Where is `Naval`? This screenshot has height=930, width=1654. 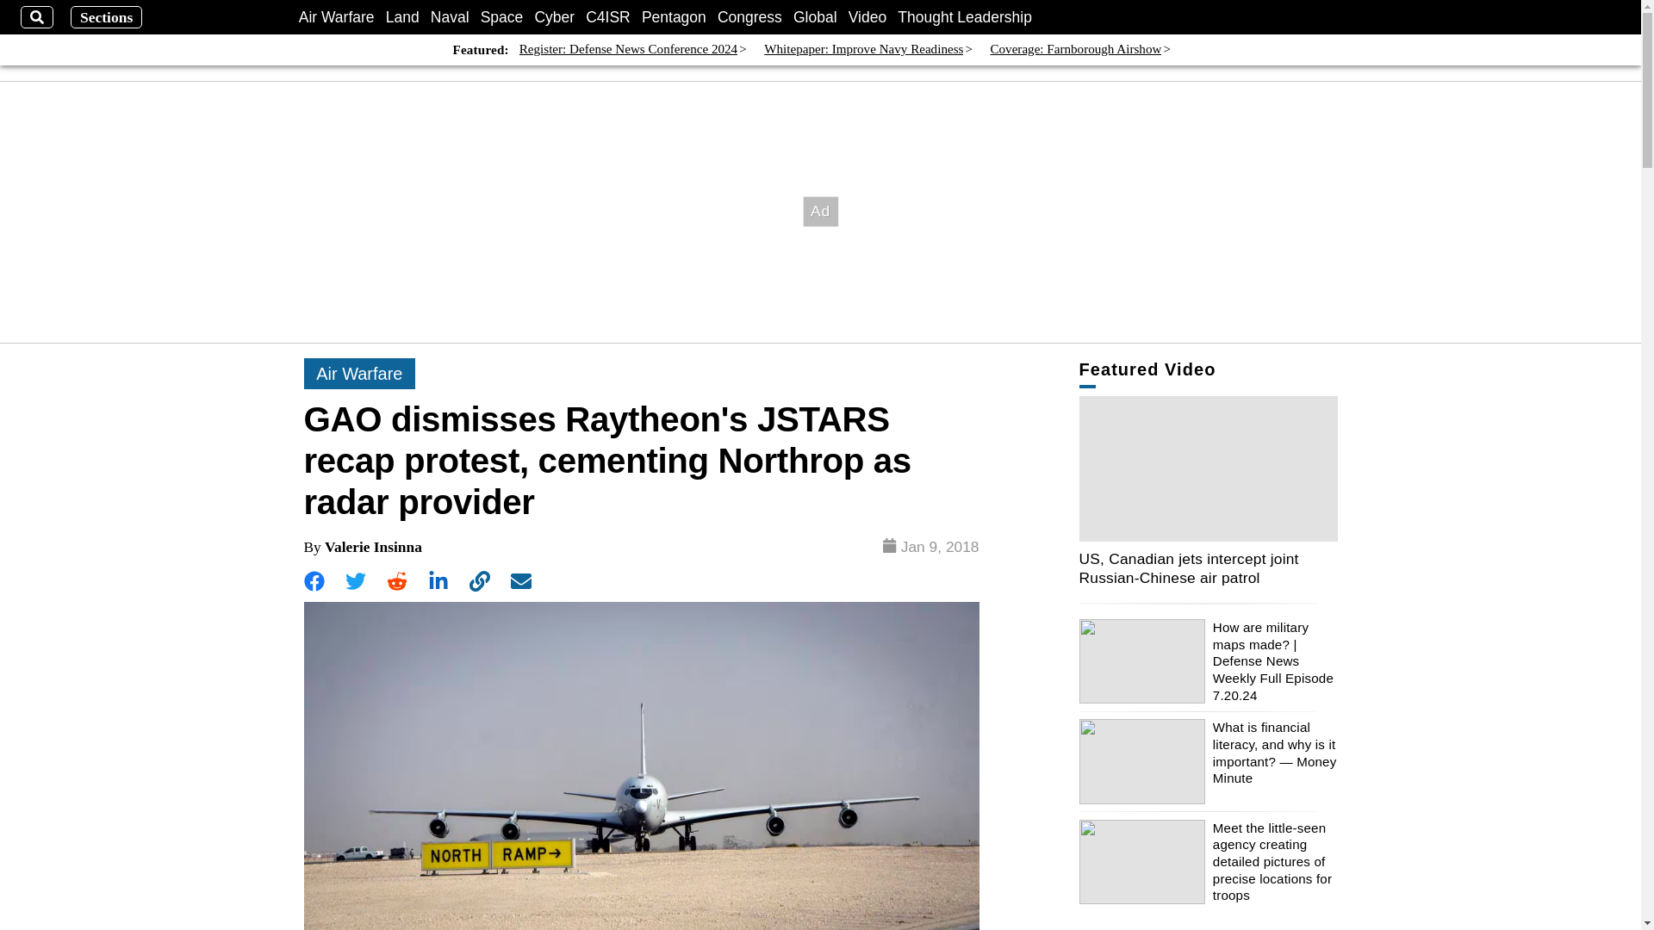 Naval is located at coordinates (450, 17).